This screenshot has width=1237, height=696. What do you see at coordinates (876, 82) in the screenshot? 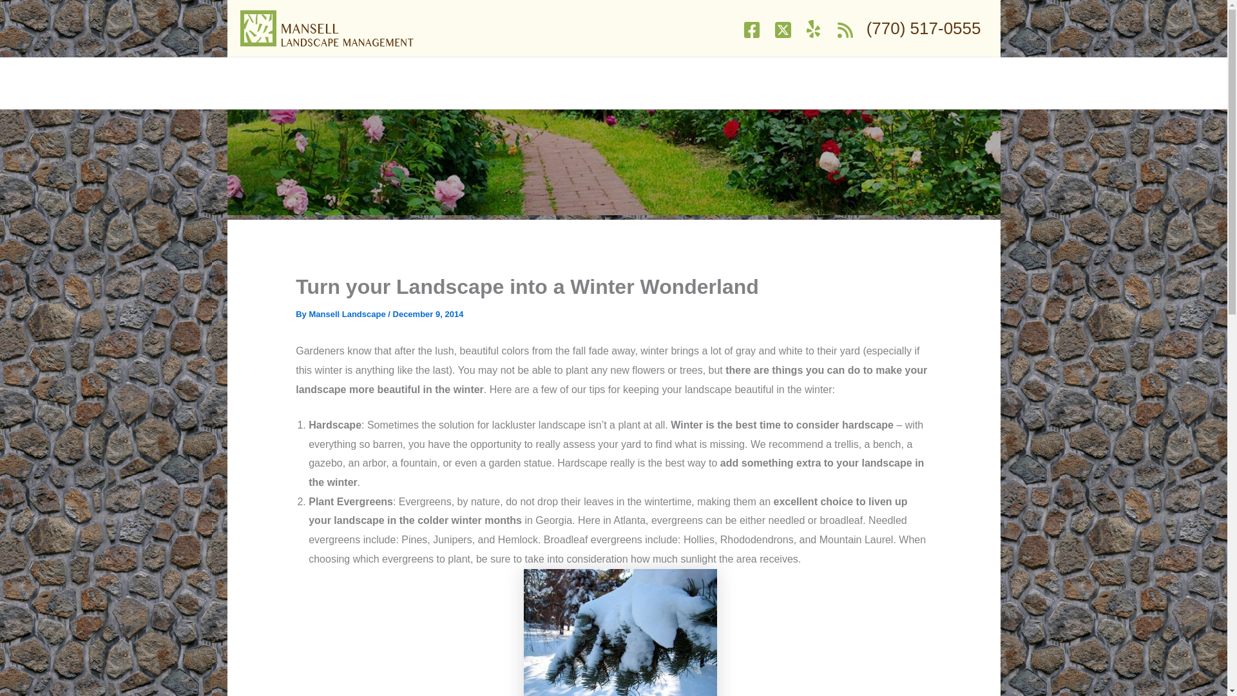
I see `FAQ` at bounding box center [876, 82].